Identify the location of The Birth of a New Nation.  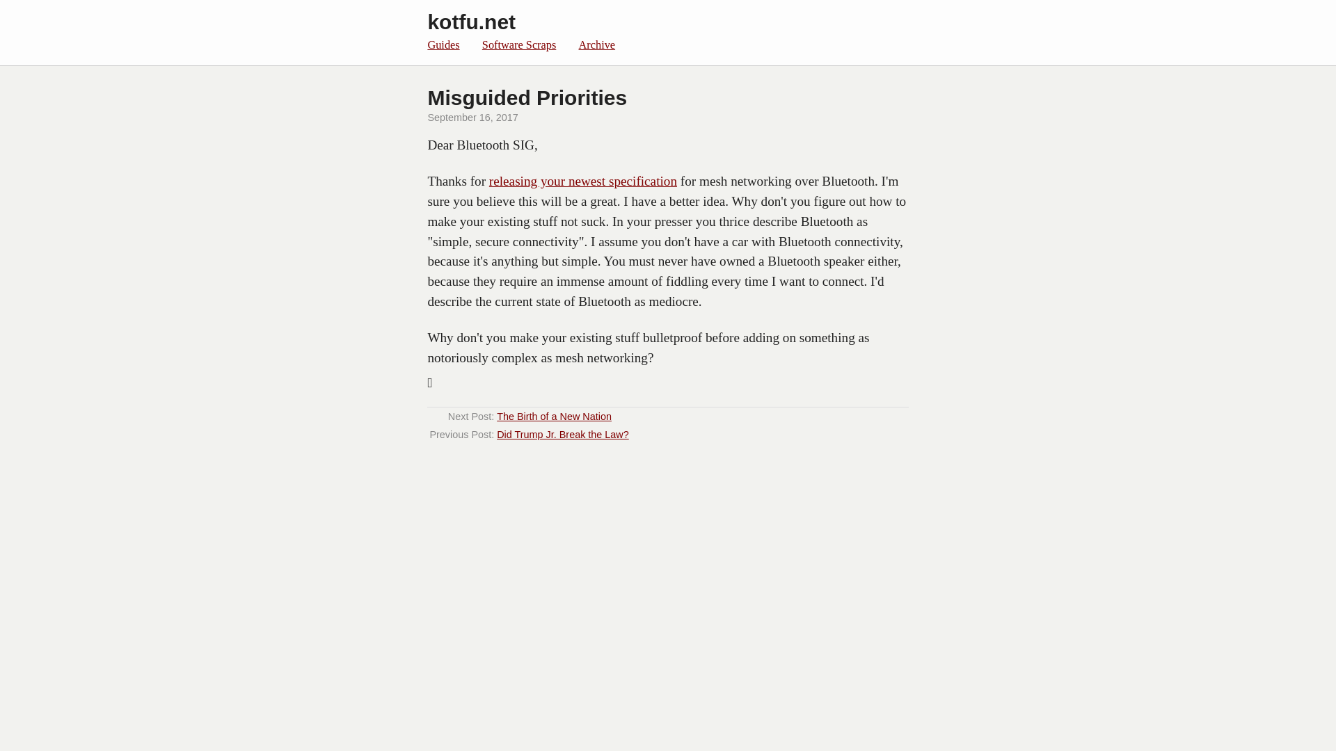
(554, 416).